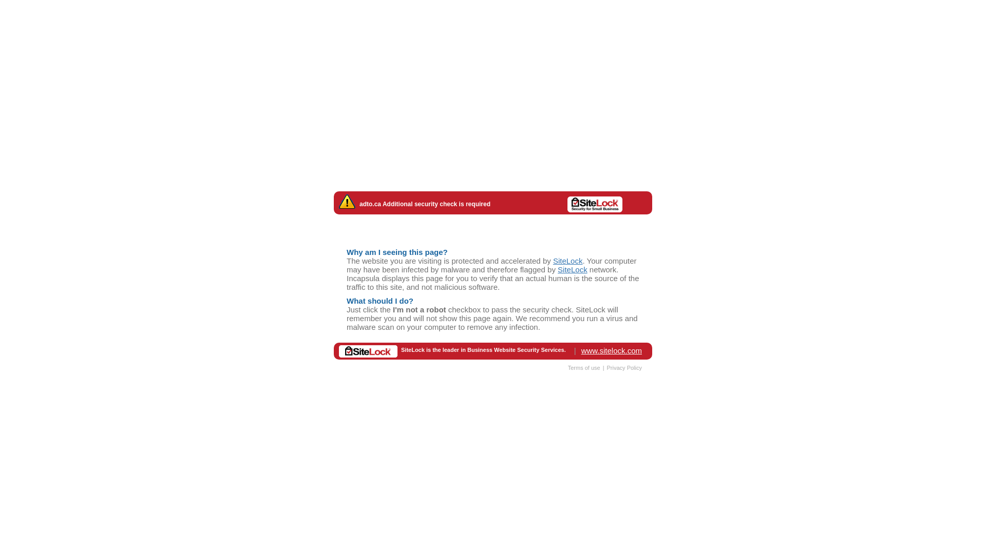 Image resolution: width=986 pixels, height=554 pixels. Describe the element at coordinates (624, 367) in the screenshot. I see `Privacy Policy` at that location.